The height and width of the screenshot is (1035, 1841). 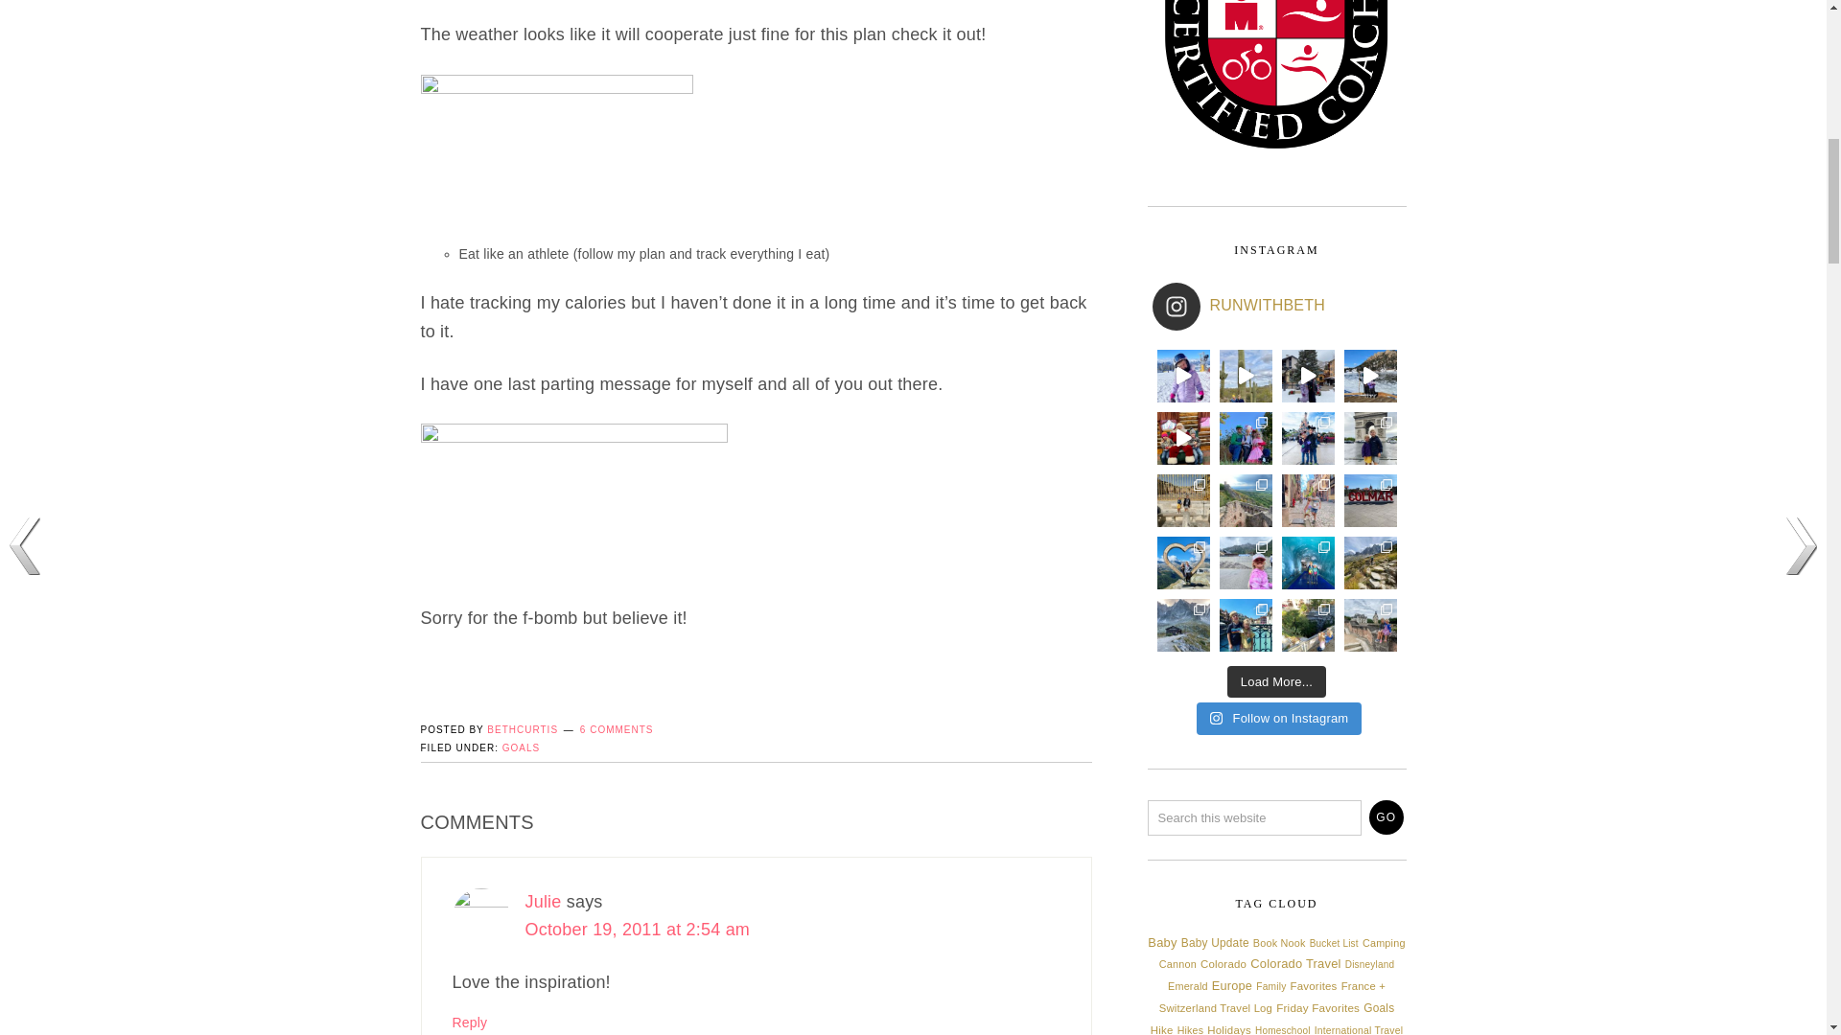 I want to click on 4 topics, so click(x=1333, y=943).